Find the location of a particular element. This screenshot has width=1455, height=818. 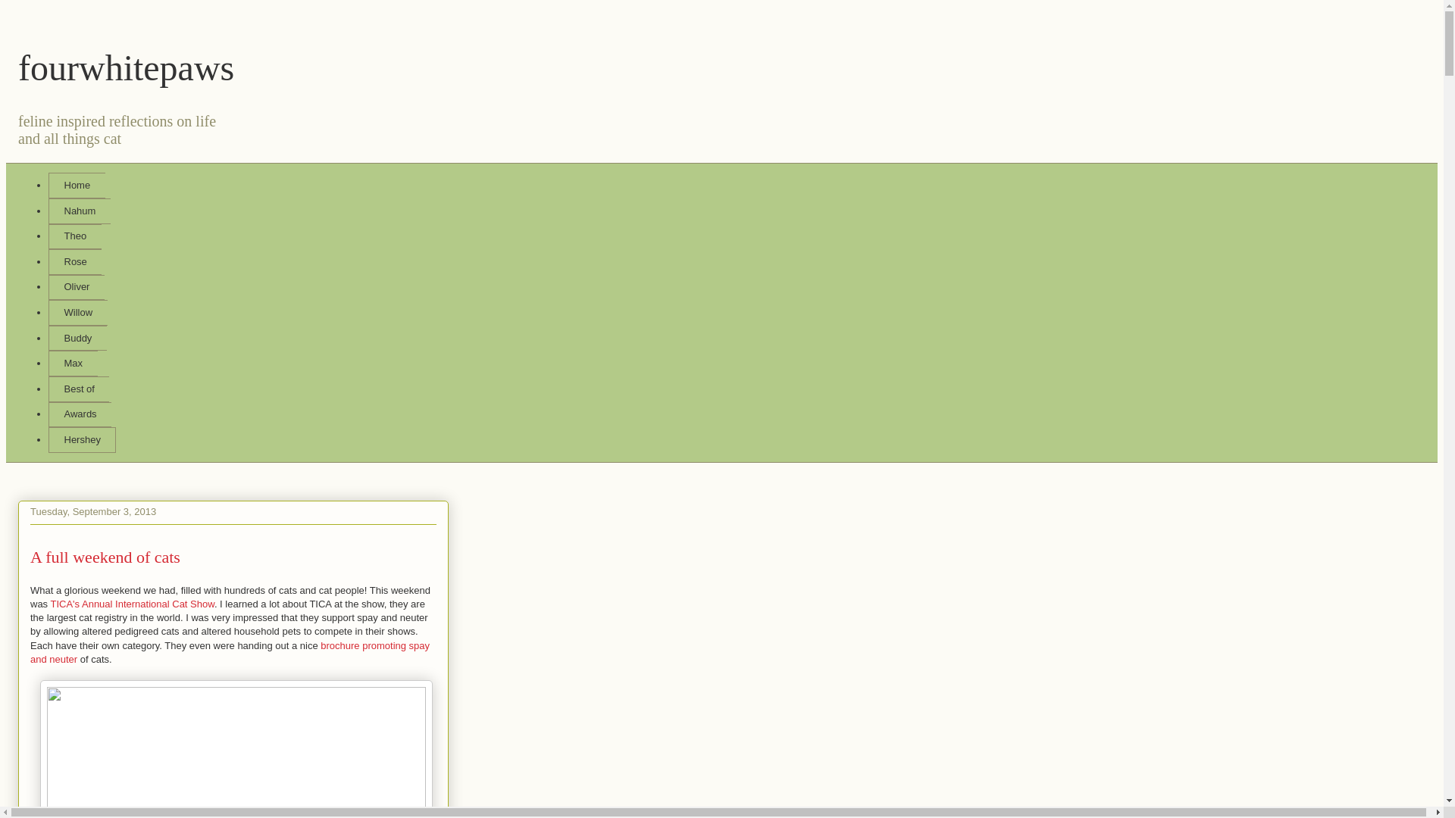

TICA's Annual International Cat Show is located at coordinates (132, 603).